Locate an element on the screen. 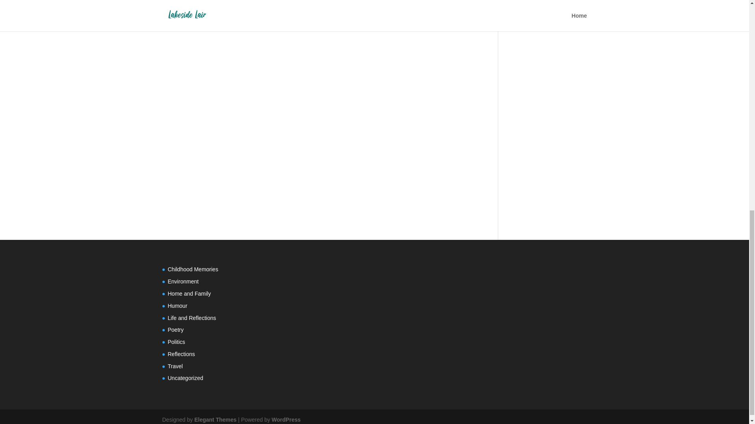 Image resolution: width=755 pixels, height=424 pixels. Humour is located at coordinates (177, 306).